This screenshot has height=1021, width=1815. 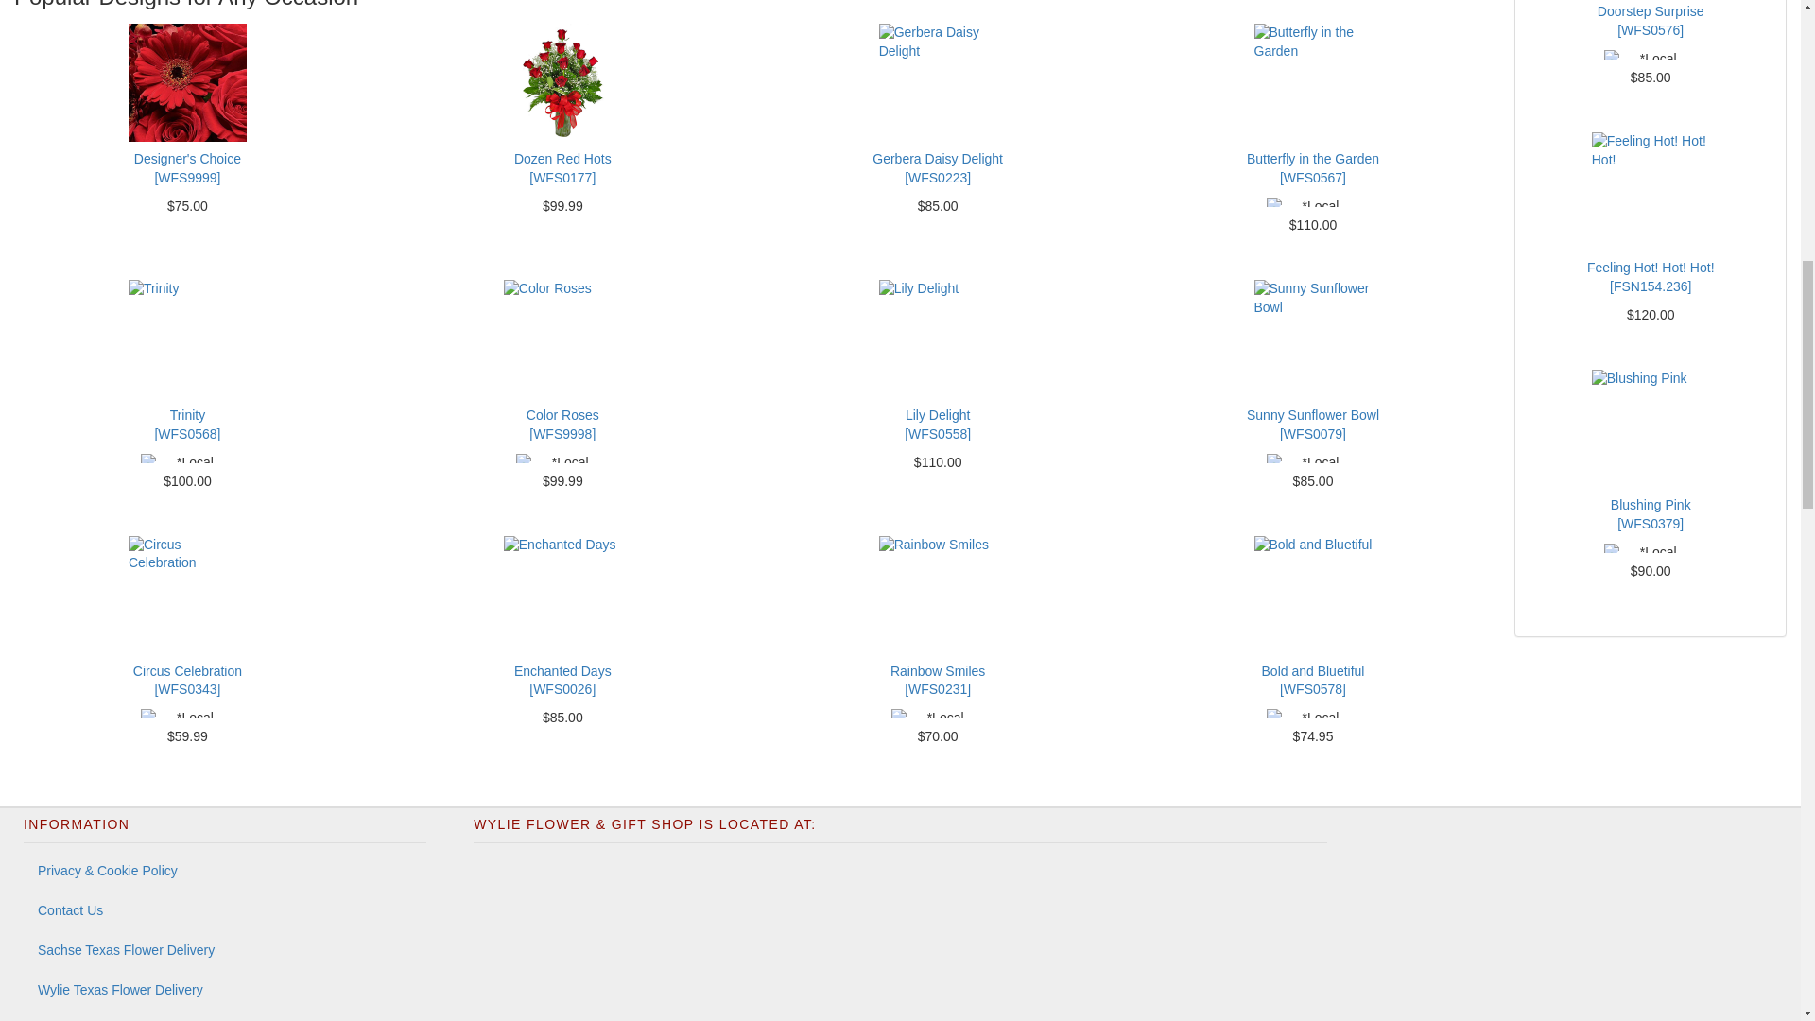 I want to click on Dozen Red Hots, so click(x=563, y=82).